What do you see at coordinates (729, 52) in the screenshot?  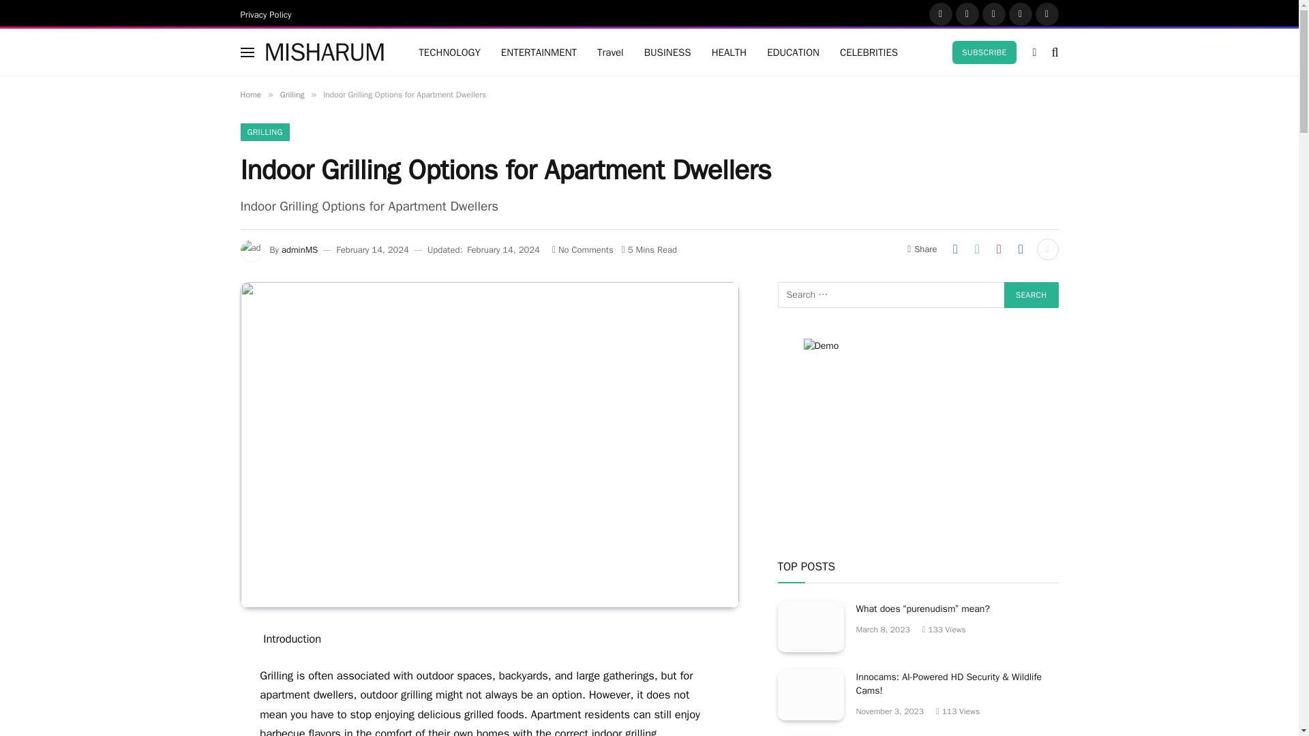 I see `HEALTH` at bounding box center [729, 52].